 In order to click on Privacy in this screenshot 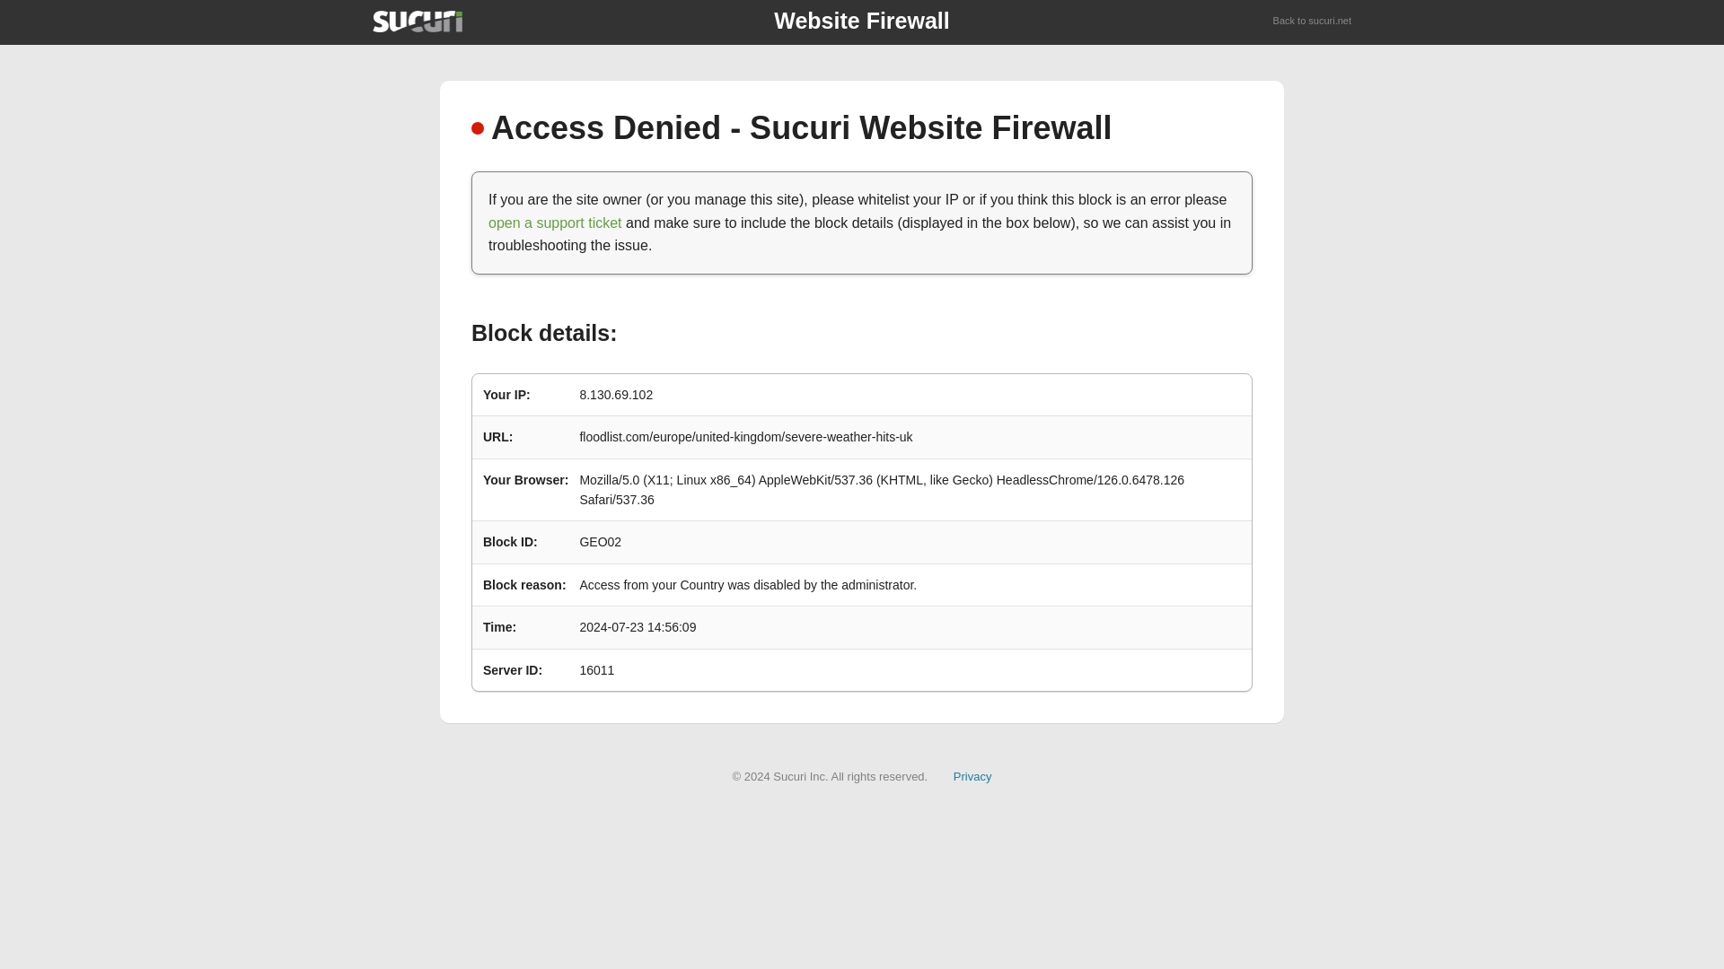, I will do `click(972, 775)`.